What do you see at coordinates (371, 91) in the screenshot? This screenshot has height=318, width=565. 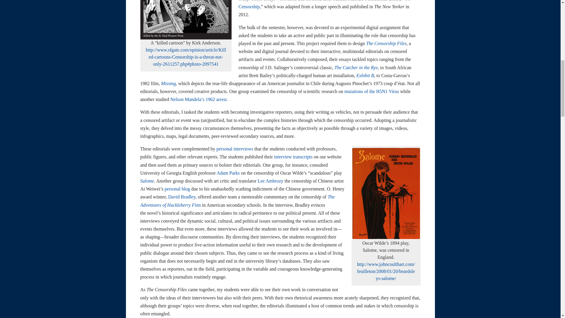 I see `mutations of the H5N1 Virus` at bounding box center [371, 91].